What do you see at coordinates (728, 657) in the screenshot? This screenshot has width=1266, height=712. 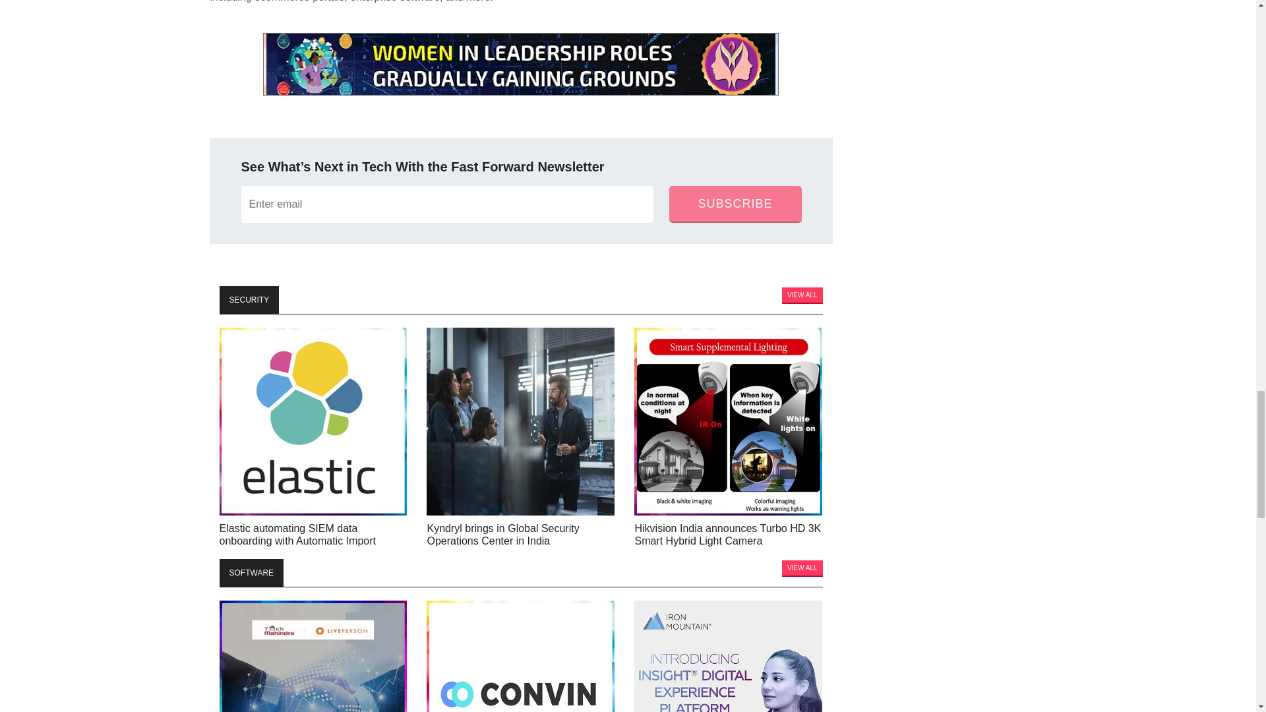 I see `Iron Mountain offers secure SaaS platform InSight DXP` at bounding box center [728, 657].